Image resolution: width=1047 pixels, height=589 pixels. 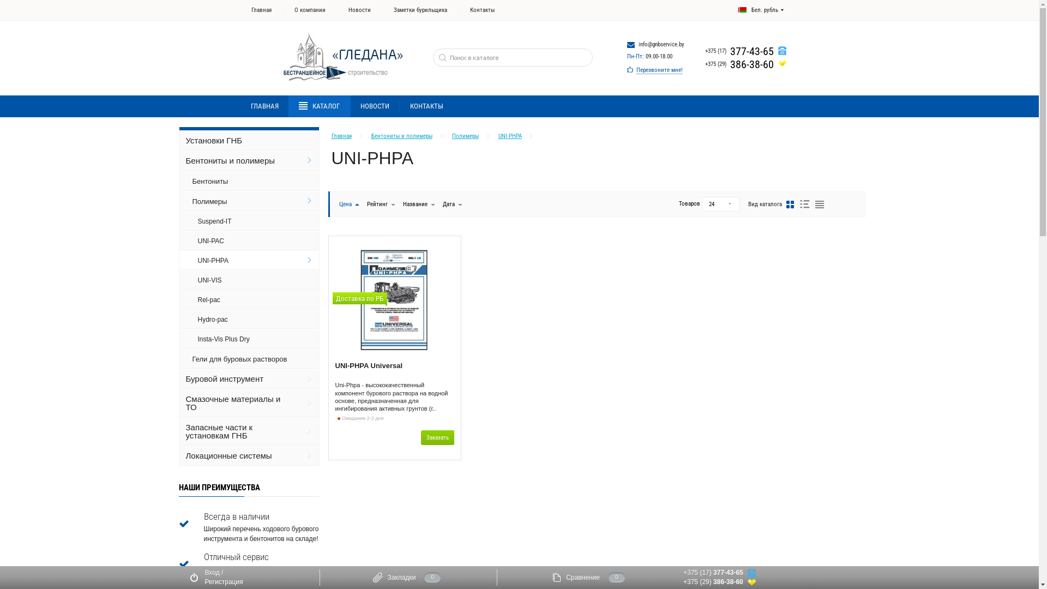 I want to click on info@gnbservice.by, so click(x=661, y=45).